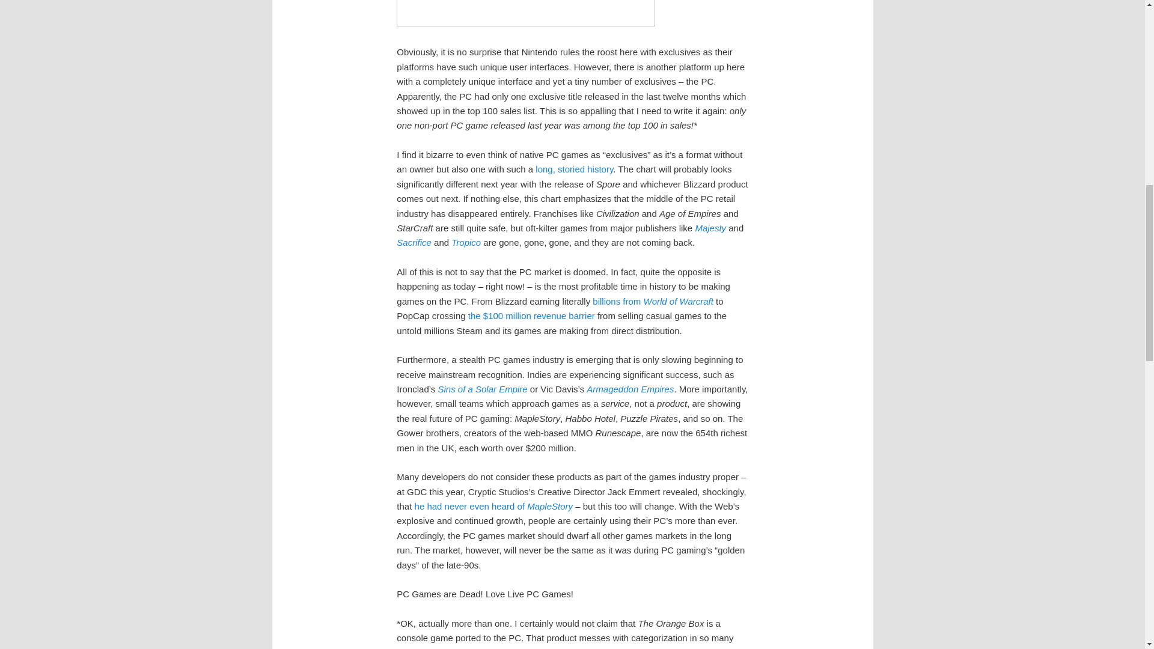 The image size is (1154, 649). What do you see at coordinates (482, 389) in the screenshot?
I see `Sins of a Solar Empire` at bounding box center [482, 389].